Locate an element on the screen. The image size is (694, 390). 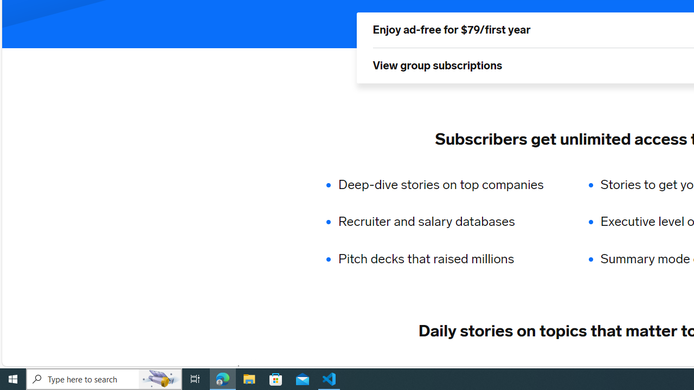
Recruiter and salary databases is located at coordinates (448, 222).